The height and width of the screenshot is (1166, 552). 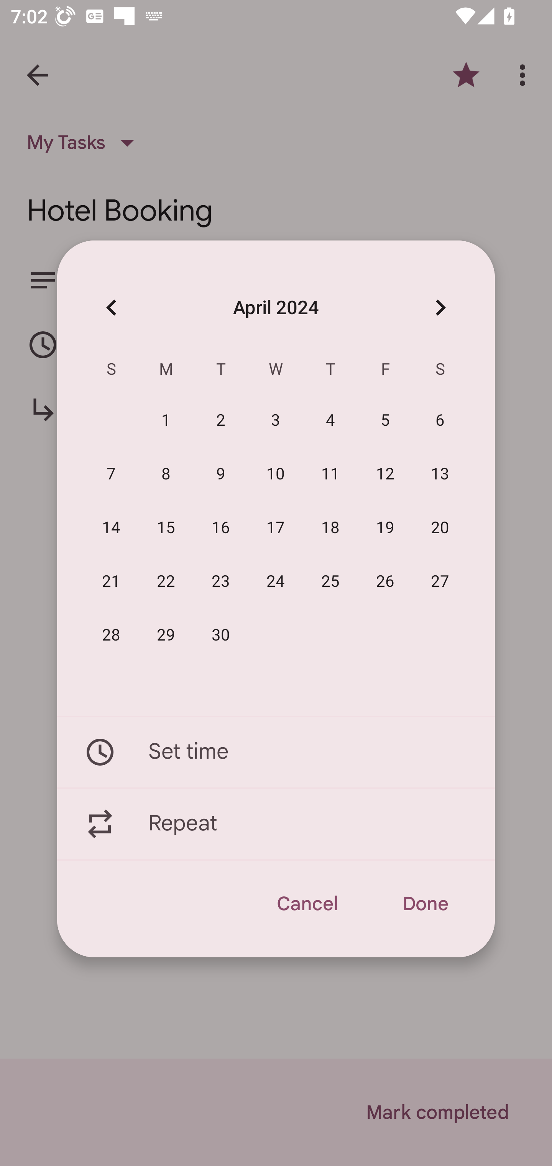 I want to click on Cancel, so click(x=307, y=904).